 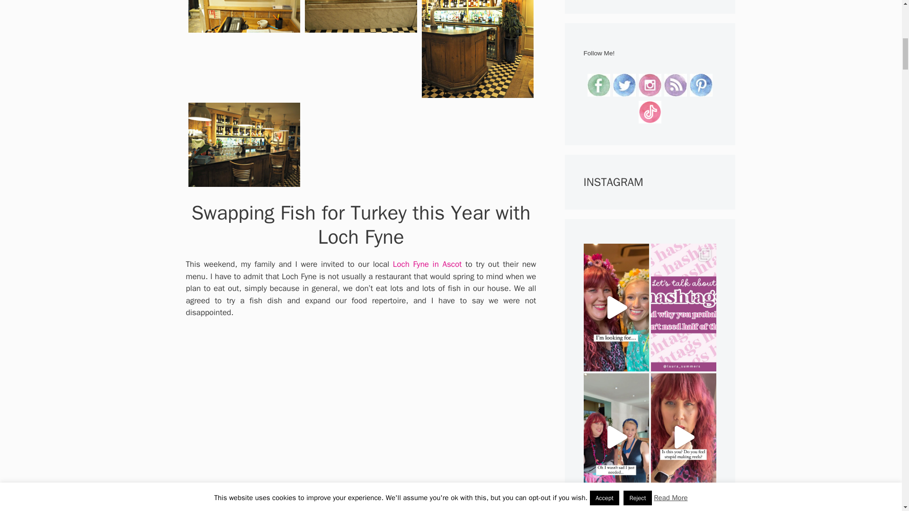 I want to click on Loch Fyne in Ascot, so click(x=427, y=264).